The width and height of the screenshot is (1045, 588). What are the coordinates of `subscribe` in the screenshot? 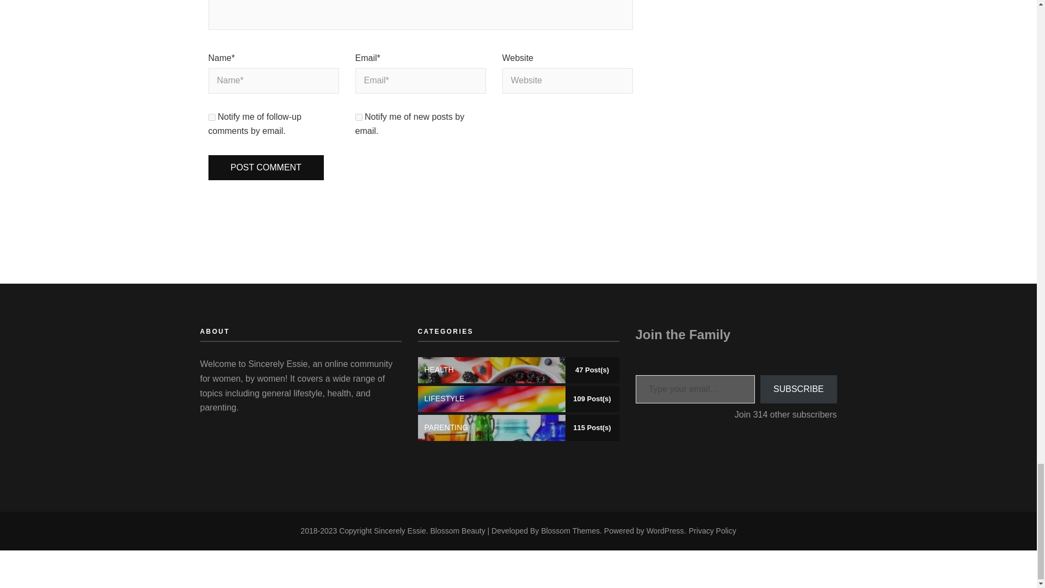 It's located at (211, 118).